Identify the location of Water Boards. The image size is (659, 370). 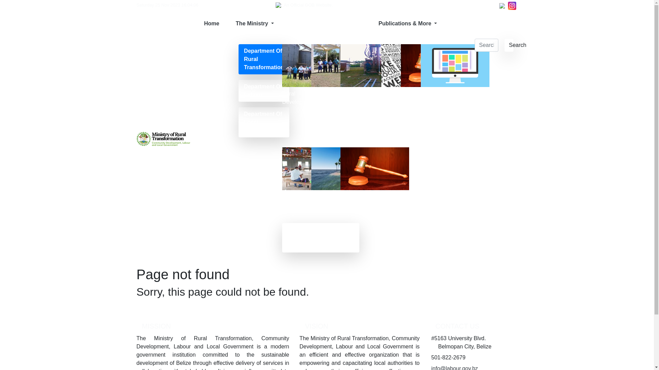
(350, 75).